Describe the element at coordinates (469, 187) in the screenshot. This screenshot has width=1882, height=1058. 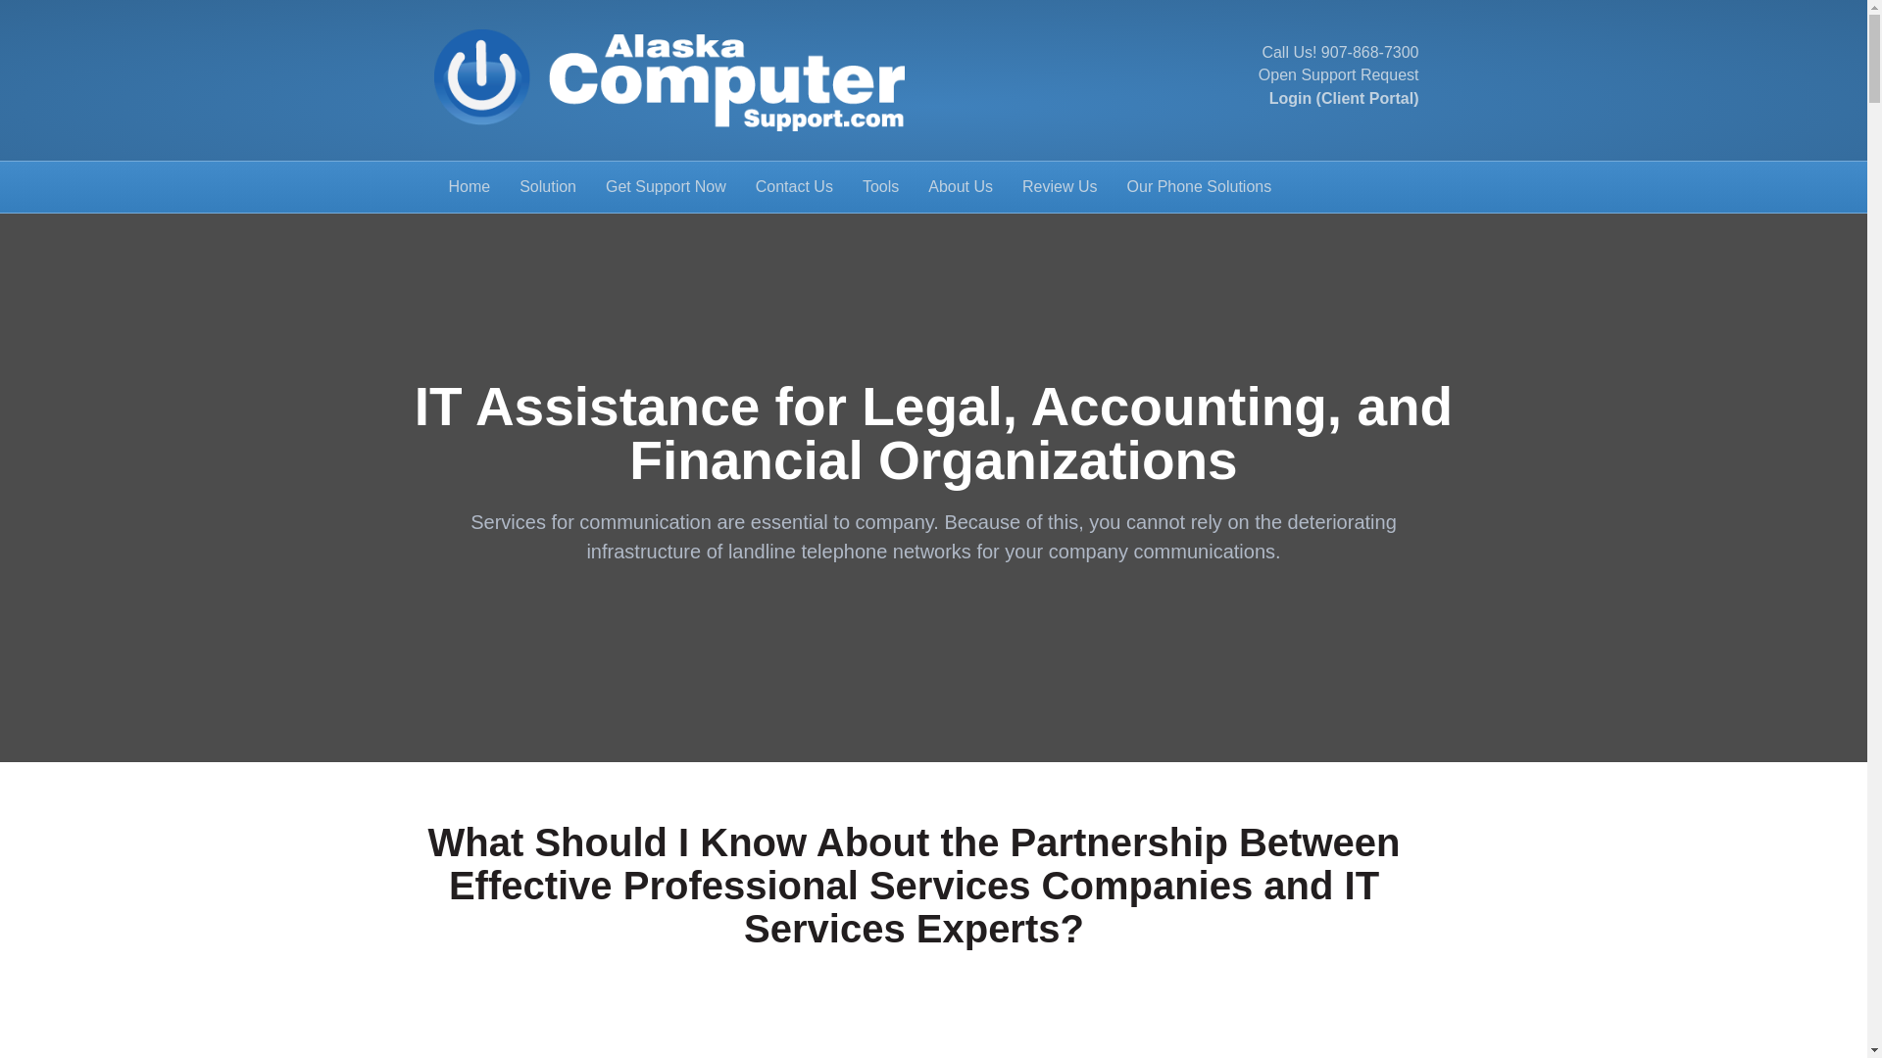
I see `Home` at that location.